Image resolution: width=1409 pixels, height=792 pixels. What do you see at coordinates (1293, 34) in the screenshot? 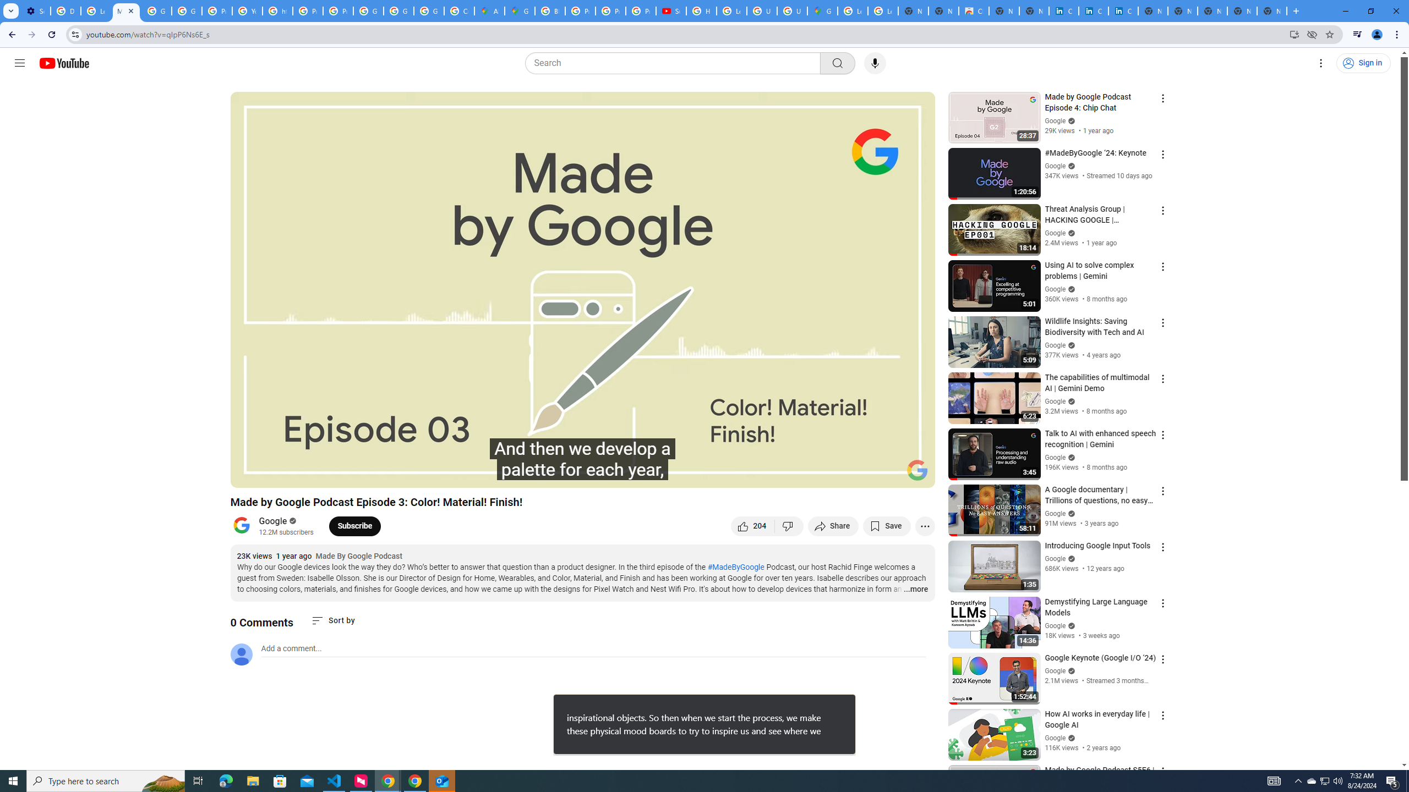
I see `Install YouTube` at bounding box center [1293, 34].